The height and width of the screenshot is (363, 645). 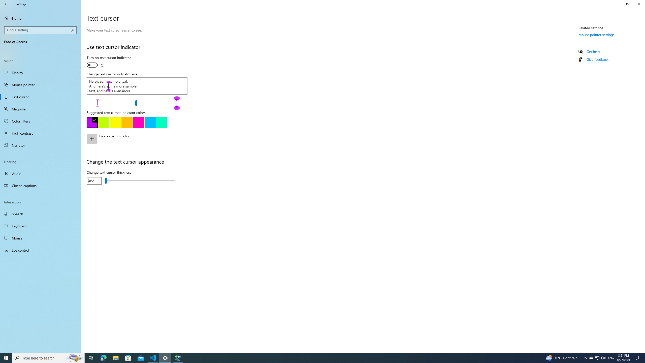 I want to click on Display, so click(x=40, y=73).